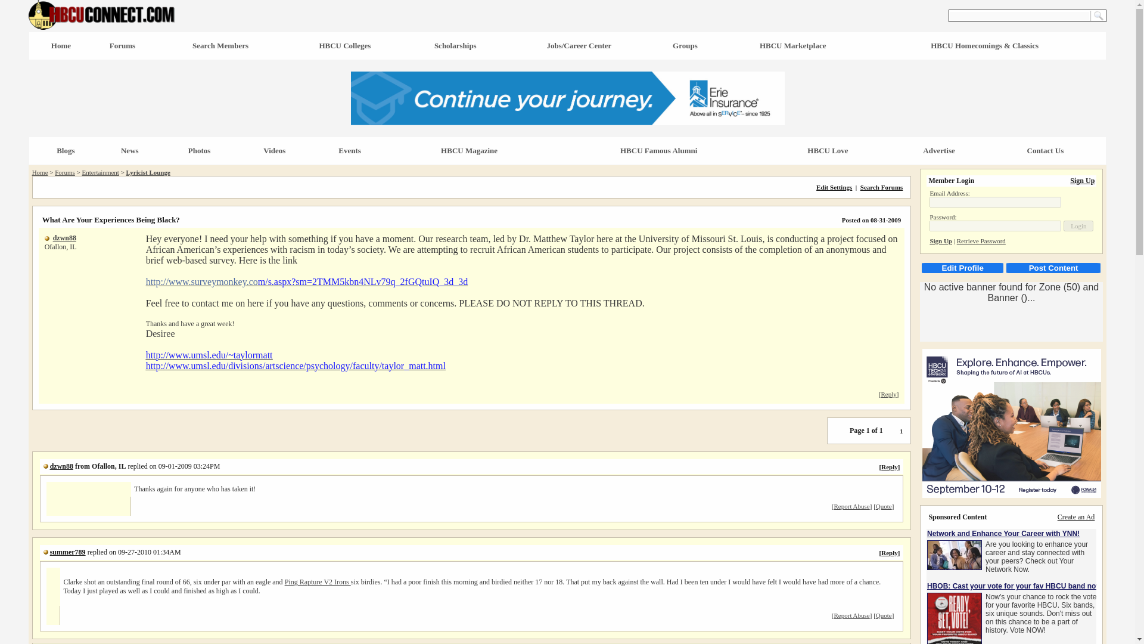  What do you see at coordinates (130, 150) in the screenshot?
I see `News` at bounding box center [130, 150].